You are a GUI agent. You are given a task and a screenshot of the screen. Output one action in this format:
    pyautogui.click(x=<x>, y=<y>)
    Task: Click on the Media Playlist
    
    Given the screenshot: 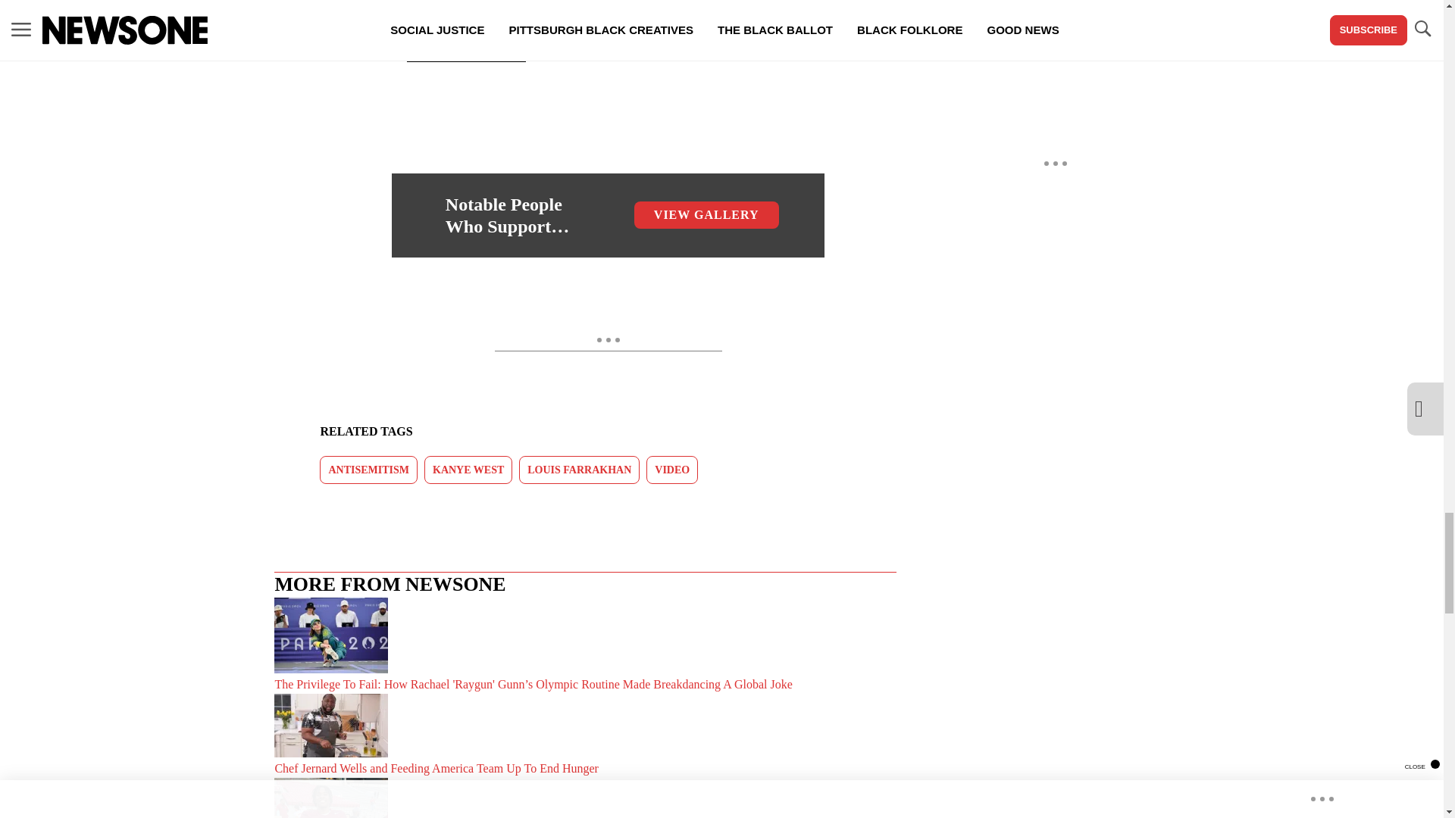 What is the action you would take?
    pyautogui.click(x=466, y=44)
    